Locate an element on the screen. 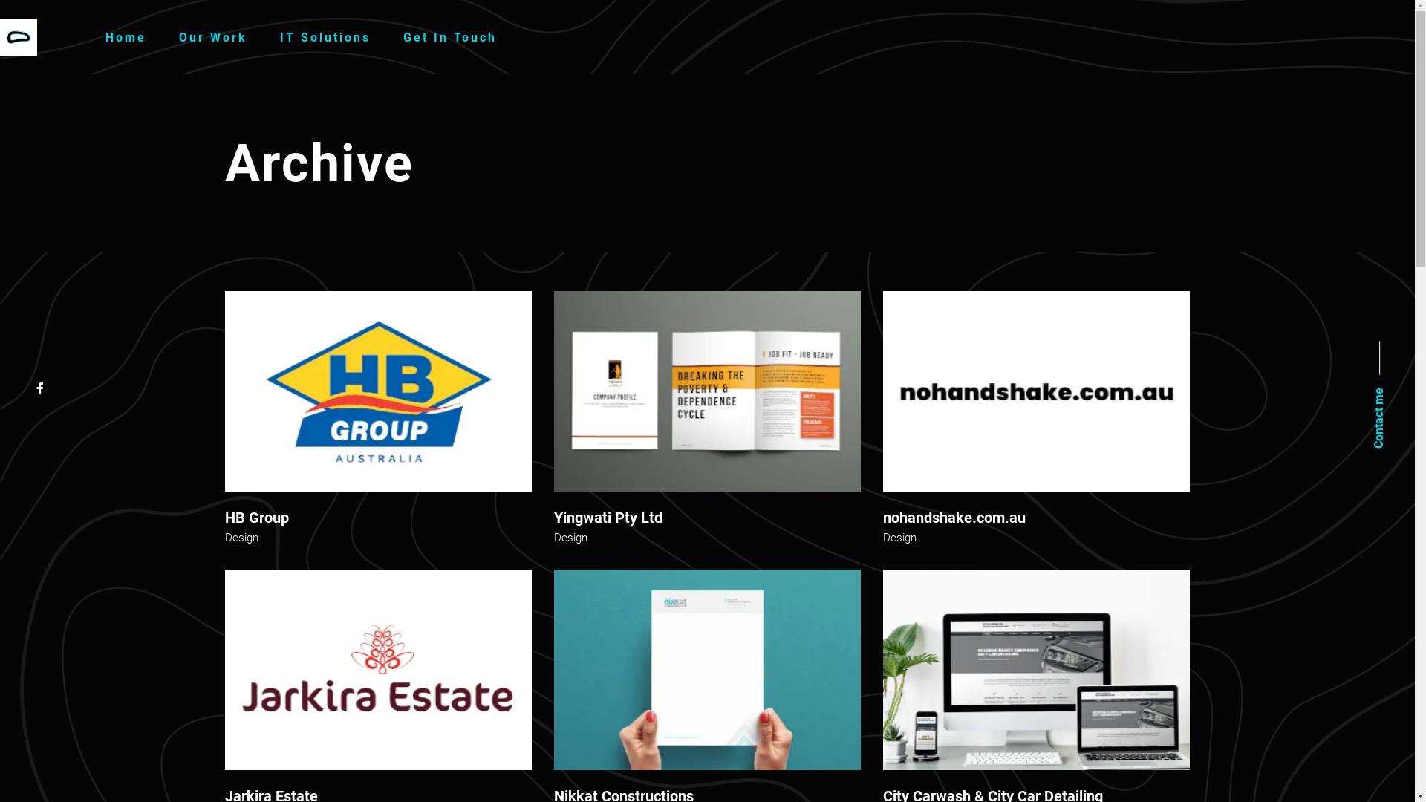 The image size is (1426, 802). Our Work is located at coordinates (213, 37).